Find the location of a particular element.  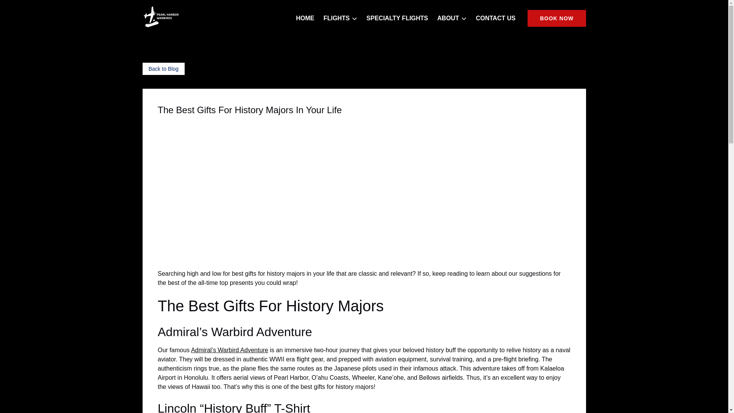

CONTACT US is located at coordinates (495, 18).